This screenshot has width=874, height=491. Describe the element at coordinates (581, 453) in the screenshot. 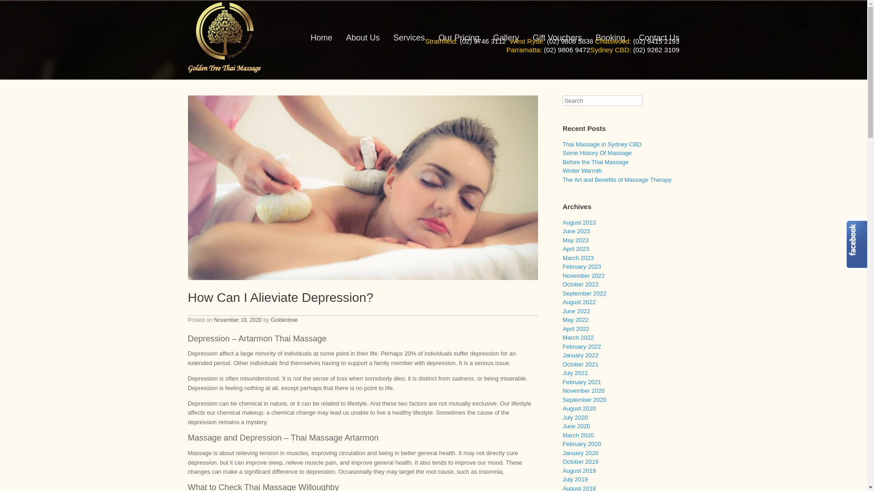

I see `January 2020` at that location.